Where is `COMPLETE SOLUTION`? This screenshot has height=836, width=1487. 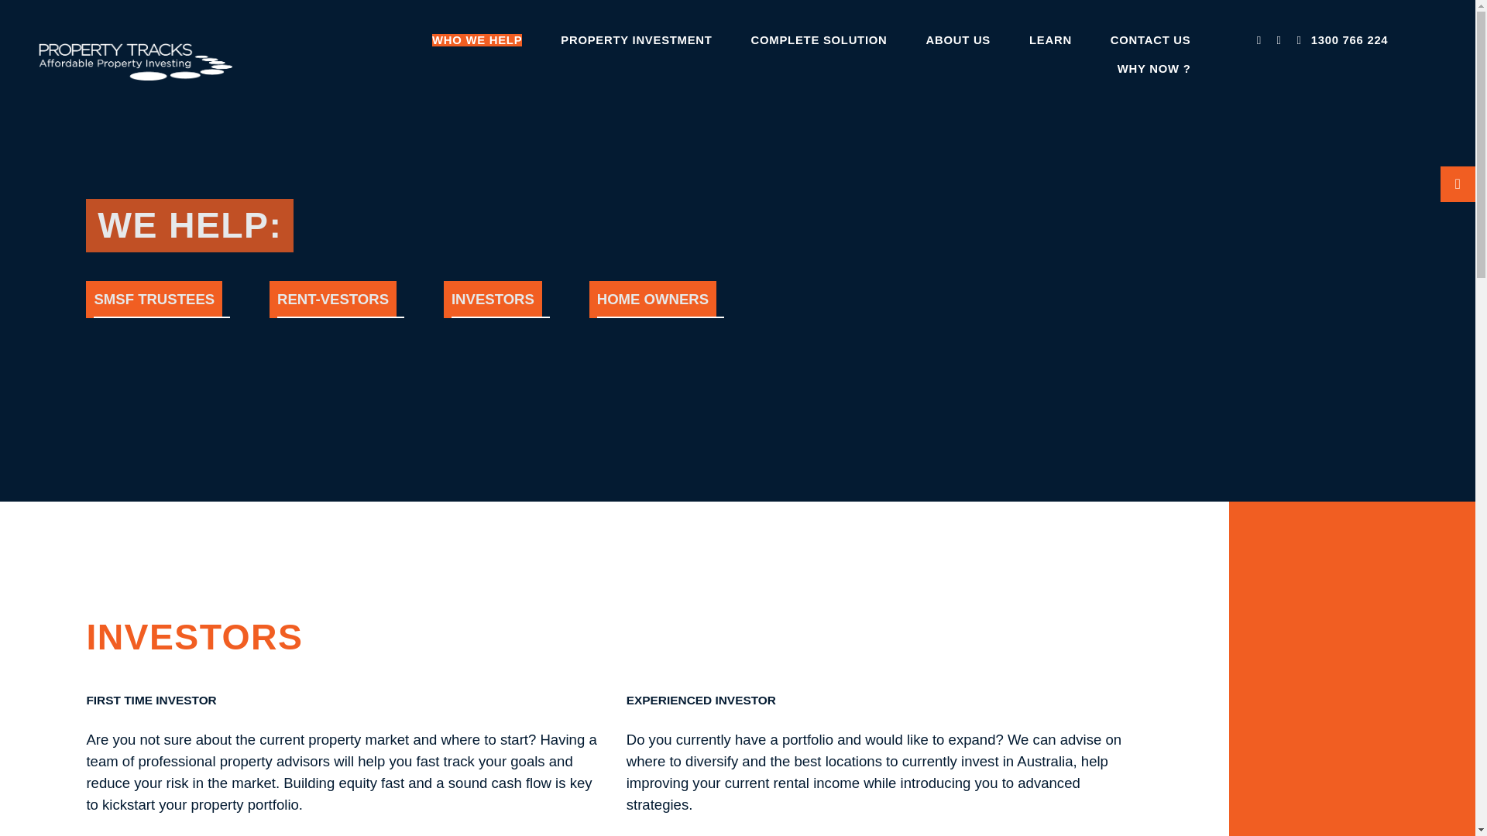
COMPLETE SOLUTION is located at coordinates (819, 40).